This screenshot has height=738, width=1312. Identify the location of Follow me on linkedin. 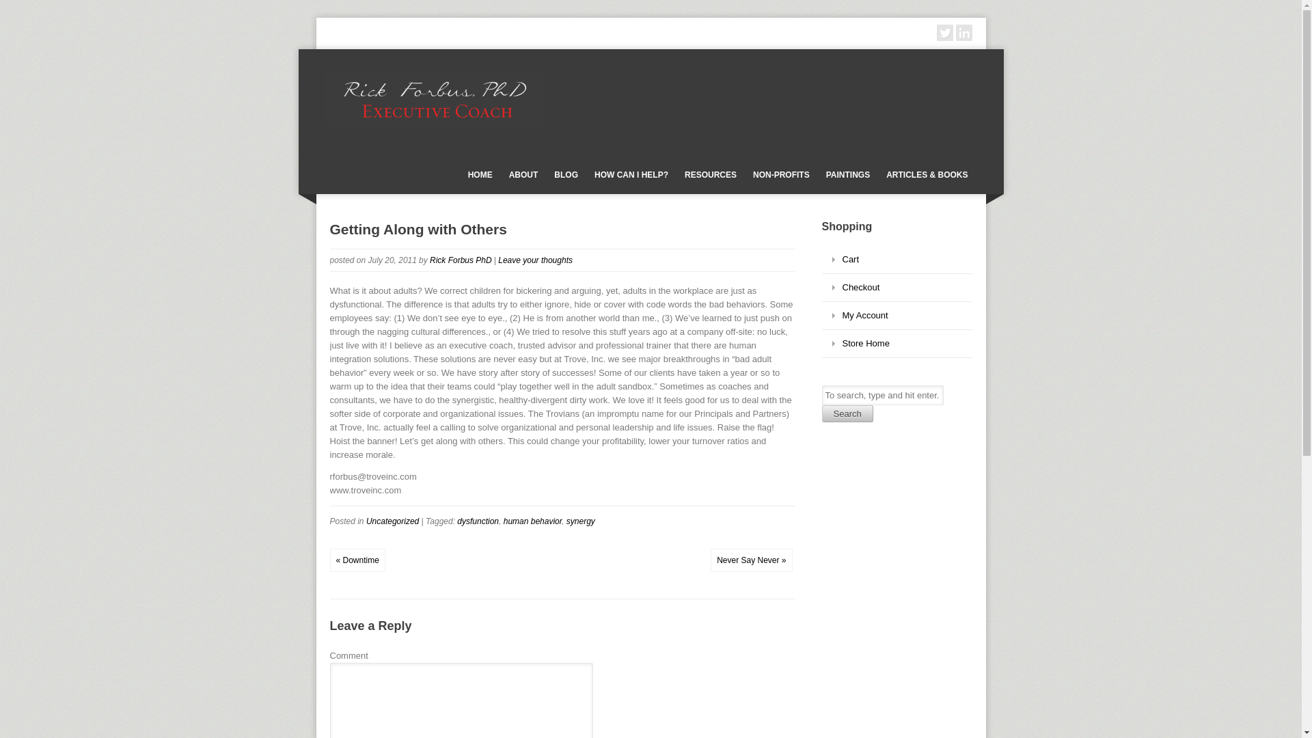
(963, 33).